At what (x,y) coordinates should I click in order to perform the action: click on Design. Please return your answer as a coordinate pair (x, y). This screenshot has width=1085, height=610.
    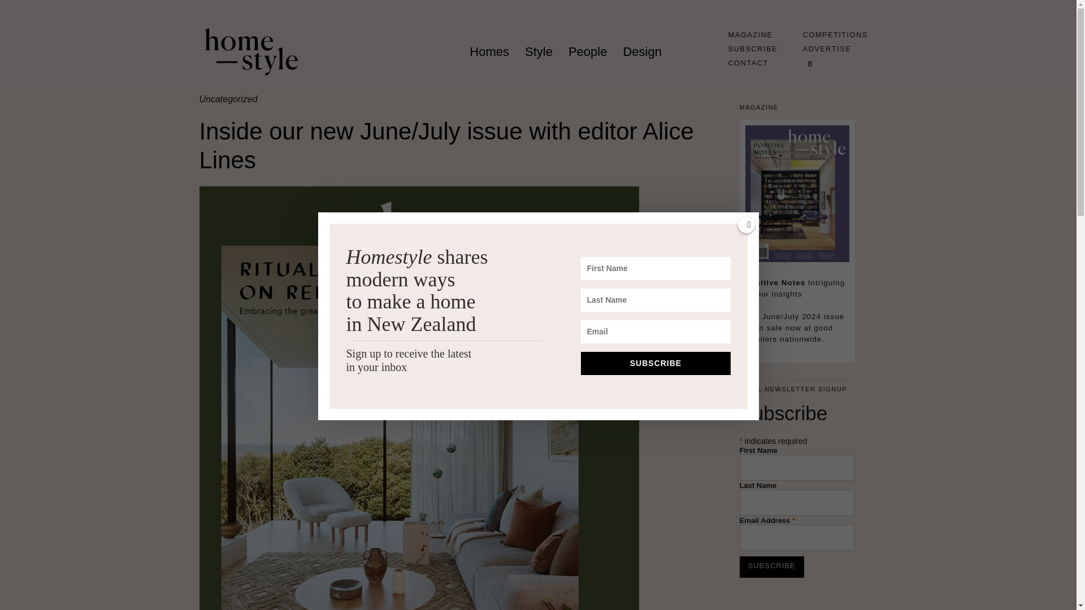
    Looking at the image, I should click on (642, 52).